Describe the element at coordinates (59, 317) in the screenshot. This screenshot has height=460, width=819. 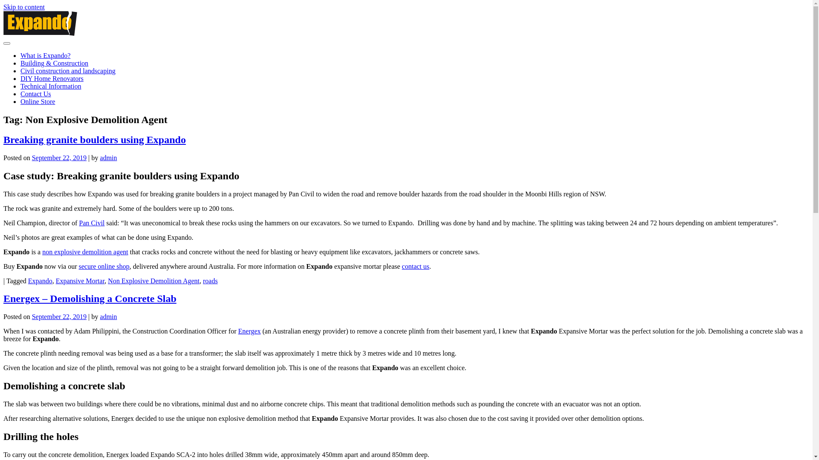
I see `September 22, 2019` at that location.